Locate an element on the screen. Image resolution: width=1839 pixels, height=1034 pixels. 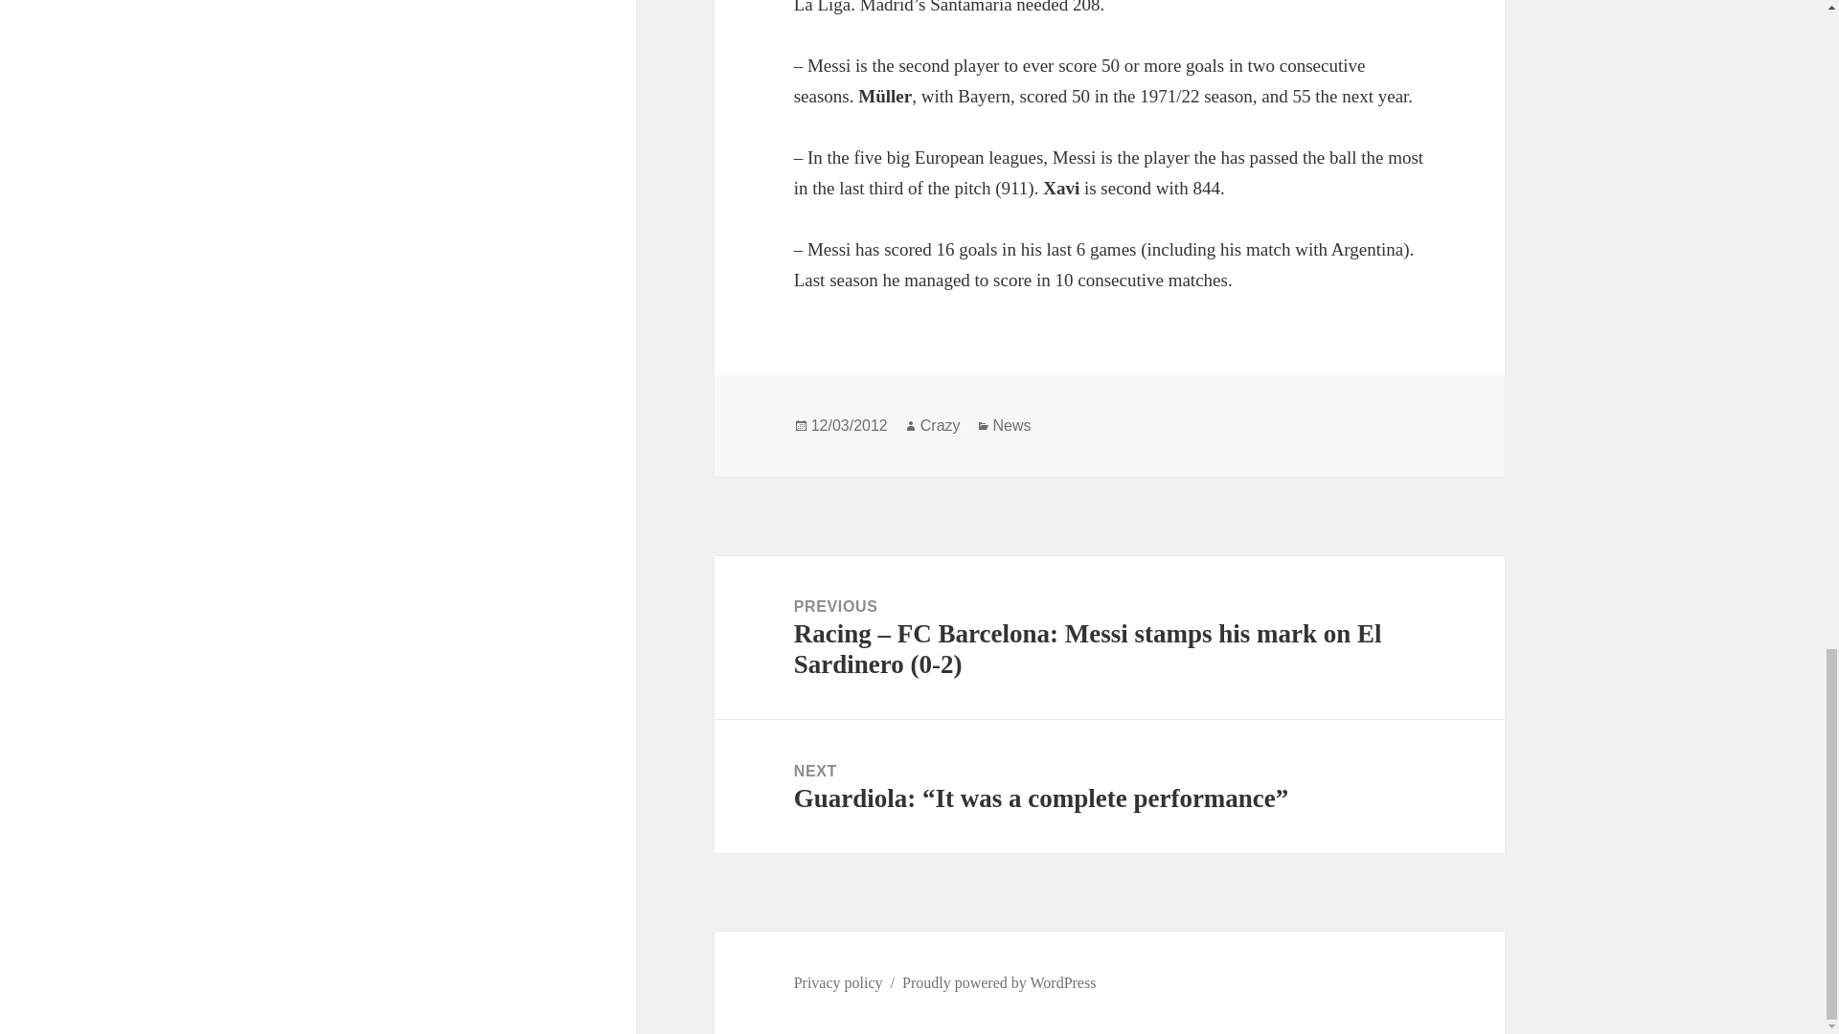
Proudly powered by WordPress is located at coordinates (999, 982).